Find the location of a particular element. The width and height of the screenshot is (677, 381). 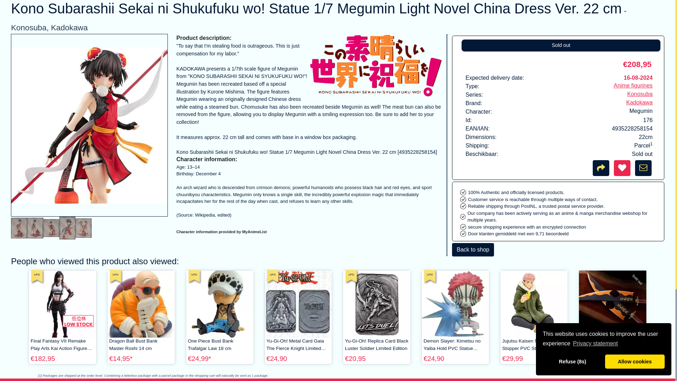

Privacy statement is located at coordinates (596, 304).